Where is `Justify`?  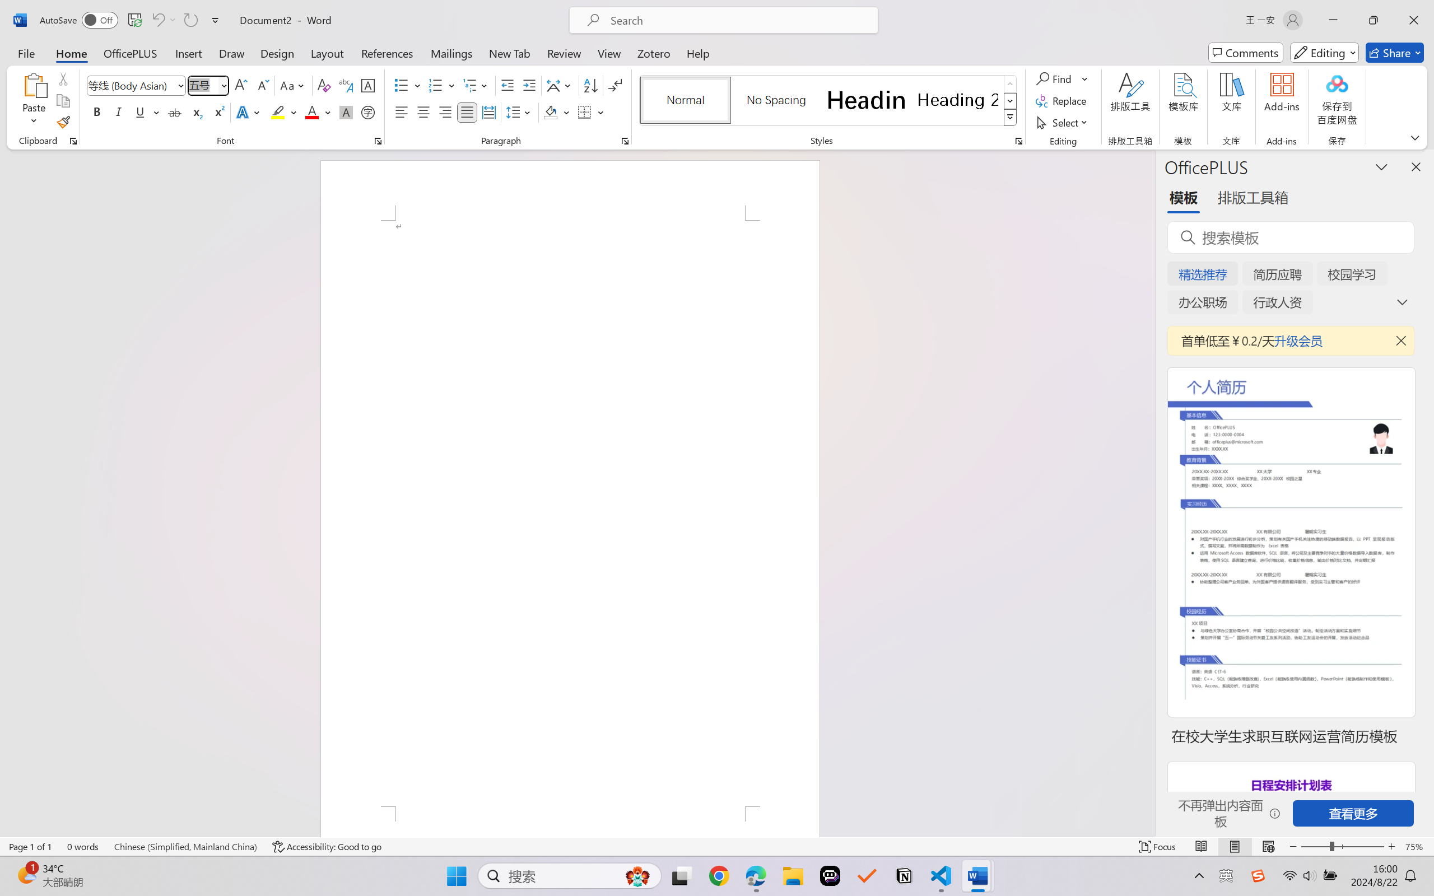
Justify is located at coordinates (467, 112).